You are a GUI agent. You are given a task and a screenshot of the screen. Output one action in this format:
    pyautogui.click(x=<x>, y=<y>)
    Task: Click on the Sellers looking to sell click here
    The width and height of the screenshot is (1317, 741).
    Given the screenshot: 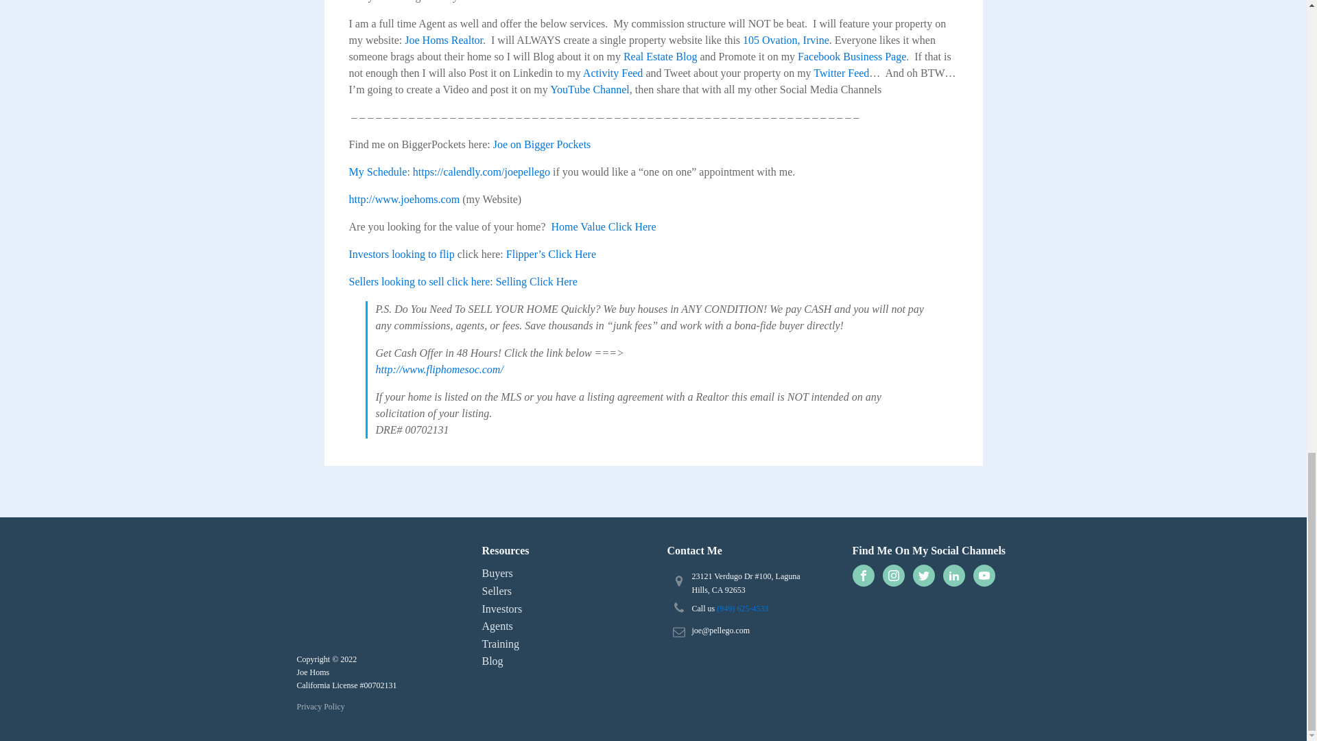 What is the action you would take?
    pyautogui.click(x=419, y=281)
    